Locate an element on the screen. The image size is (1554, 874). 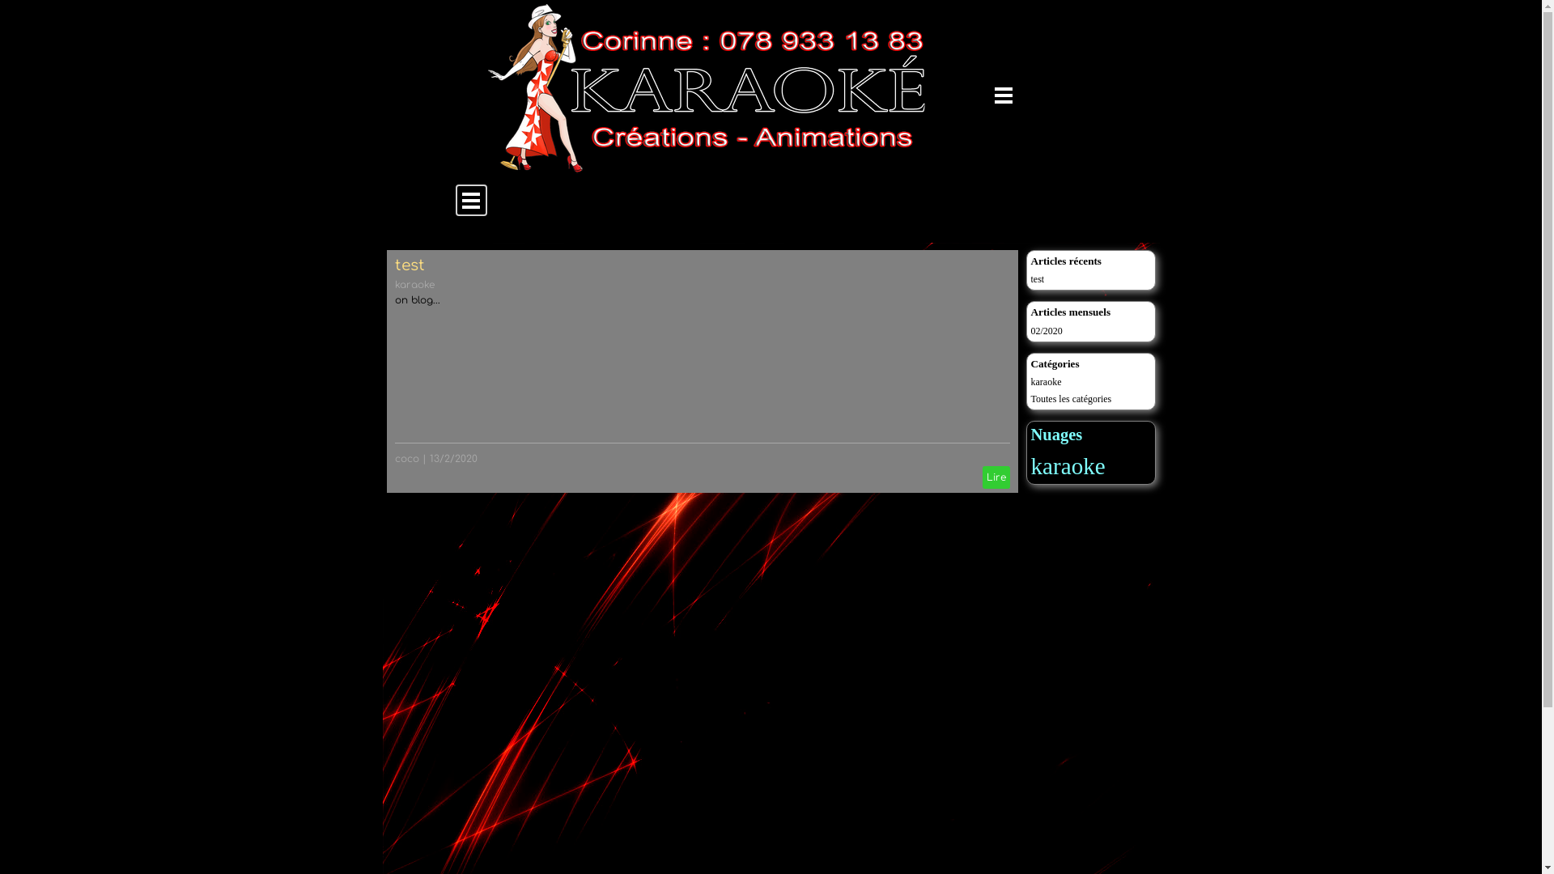
test is located at coordinates (410, 265).